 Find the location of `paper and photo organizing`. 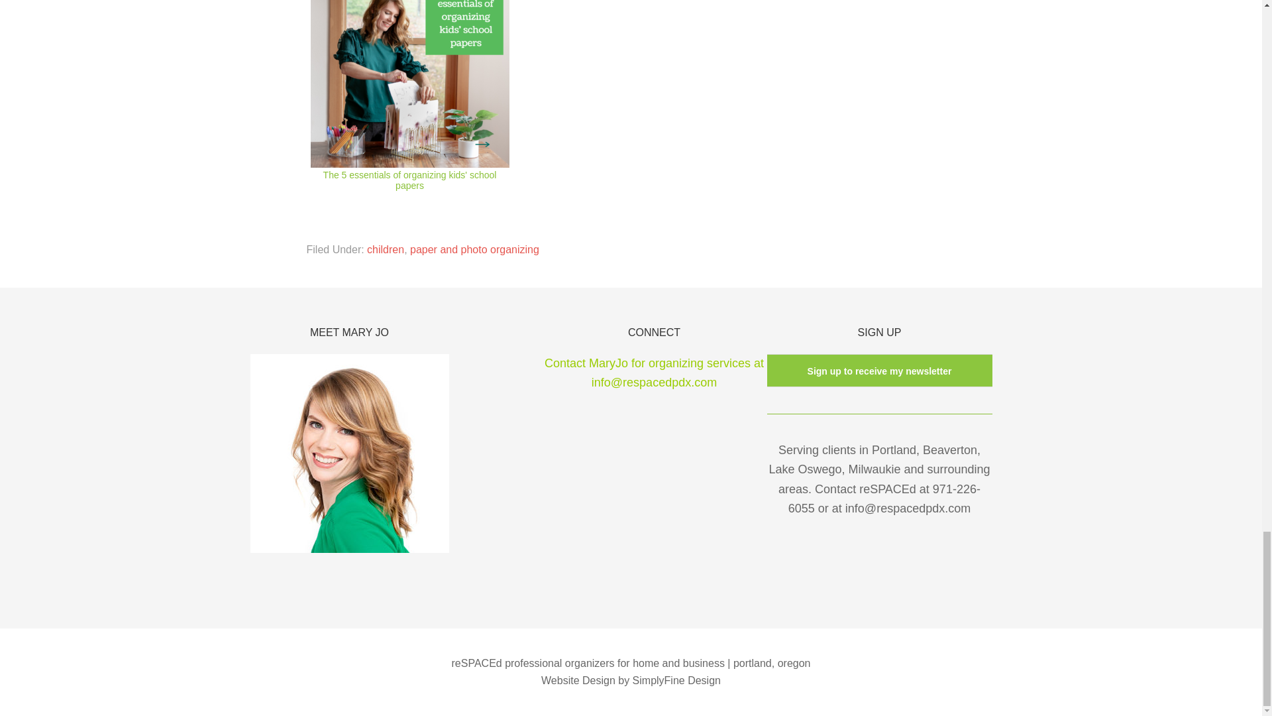

paper and photo organizing is located at coordinates (474, 249).